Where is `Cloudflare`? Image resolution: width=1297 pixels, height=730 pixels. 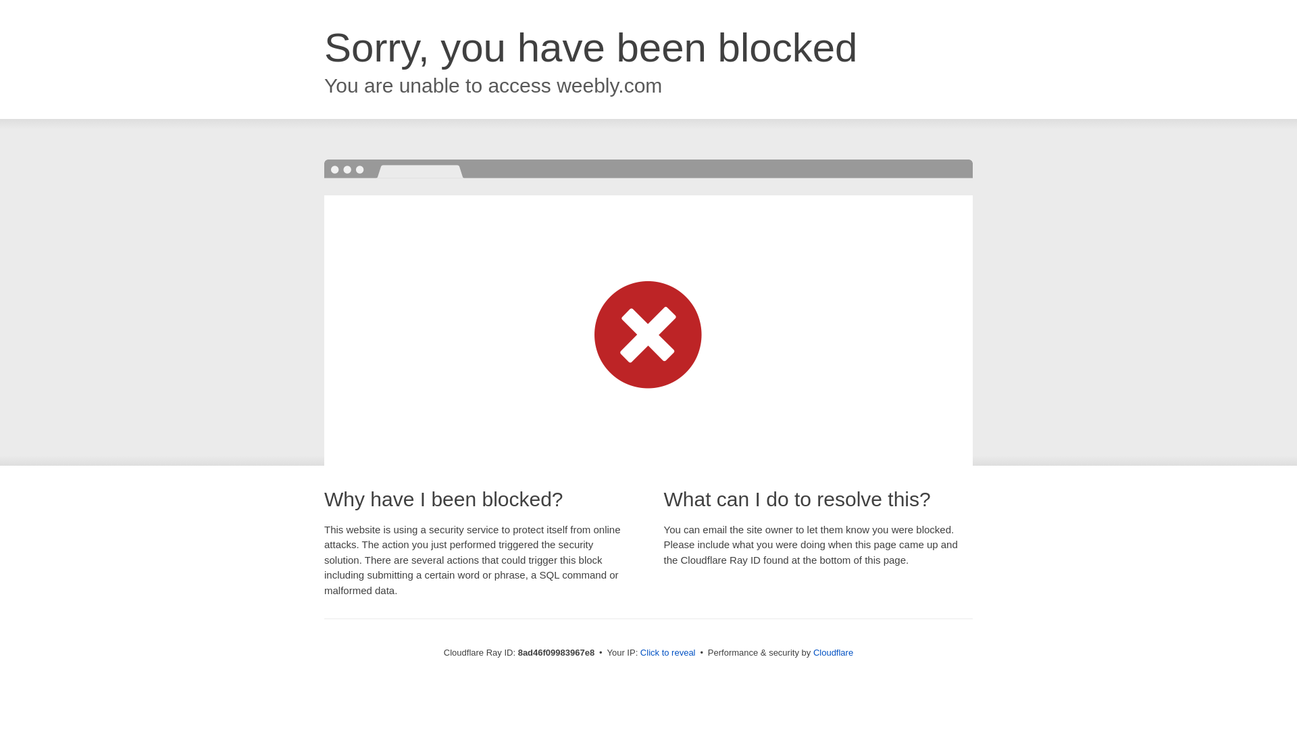 Cloudflare is located at coordinates (833, 652).